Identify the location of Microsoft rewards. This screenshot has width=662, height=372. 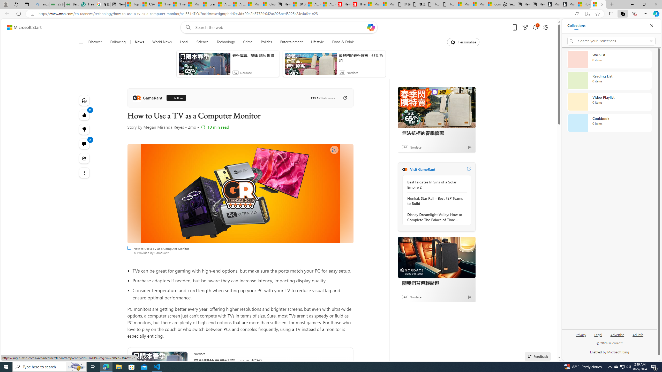
(525, 27).